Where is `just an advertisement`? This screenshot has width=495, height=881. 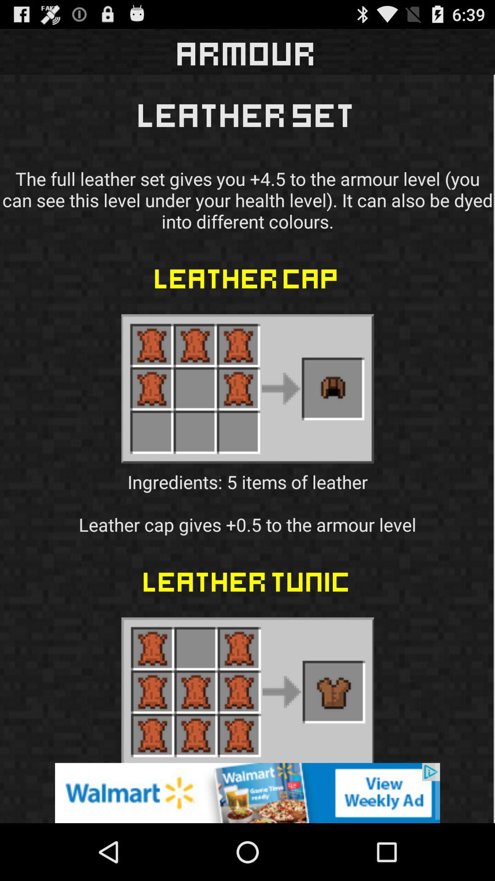
just an advertisement is located at coordinates (247, 793).